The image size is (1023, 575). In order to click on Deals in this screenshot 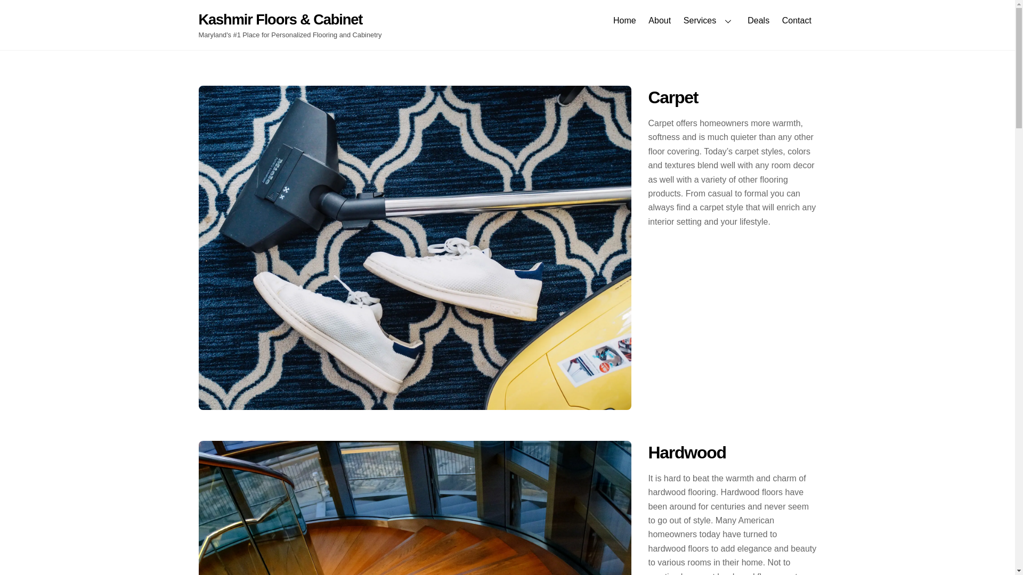, I will do `click(758, 20)`.